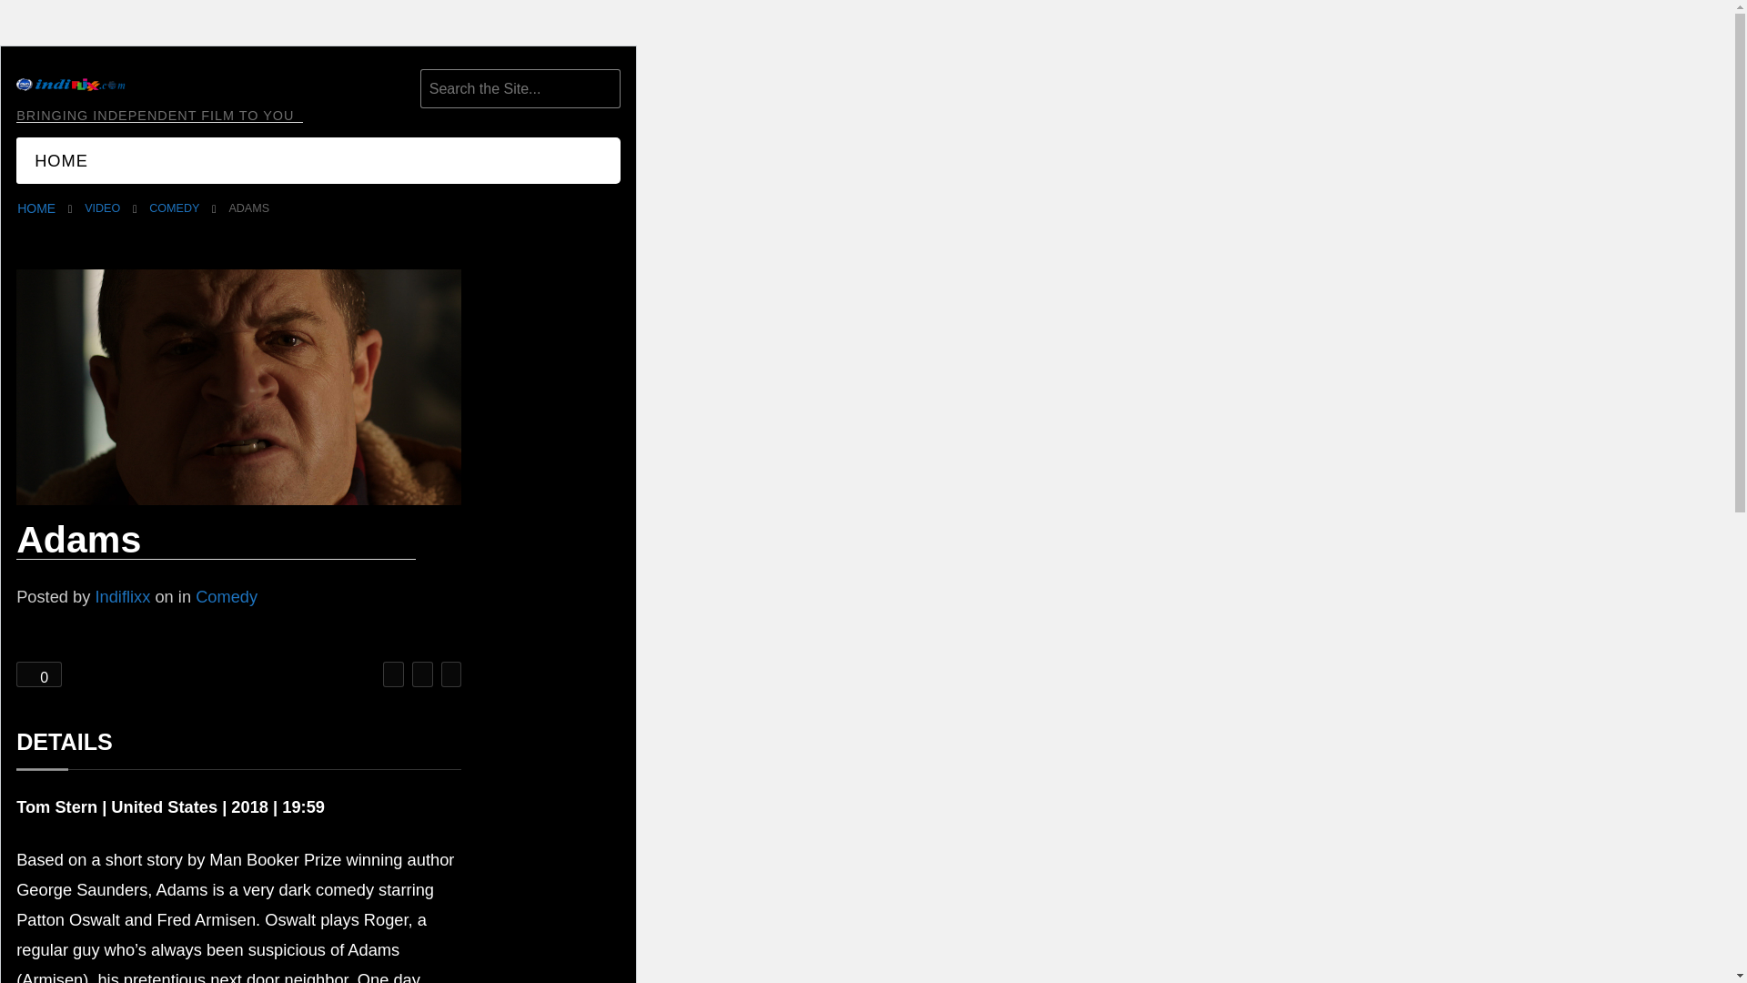  Describe the element at coordinates (61, 160) in the screenshot. I see `HOME` at that location.